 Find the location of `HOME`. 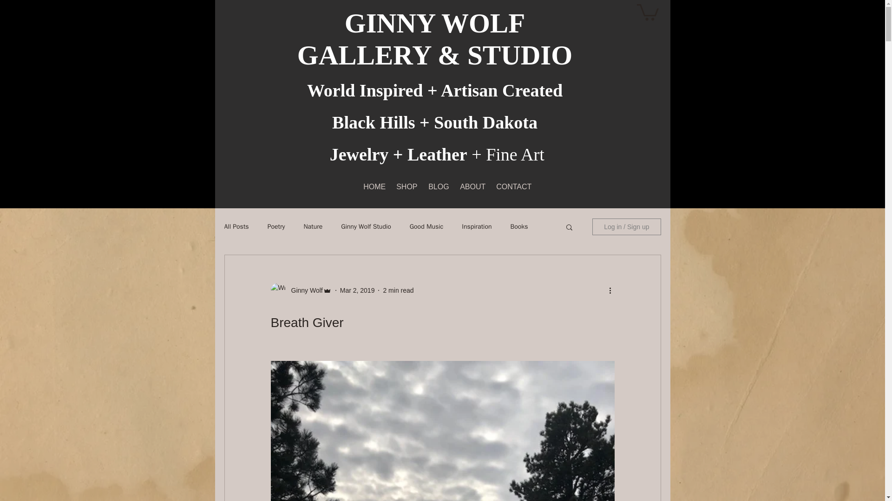

HOME is located at coordinates (373, 186).